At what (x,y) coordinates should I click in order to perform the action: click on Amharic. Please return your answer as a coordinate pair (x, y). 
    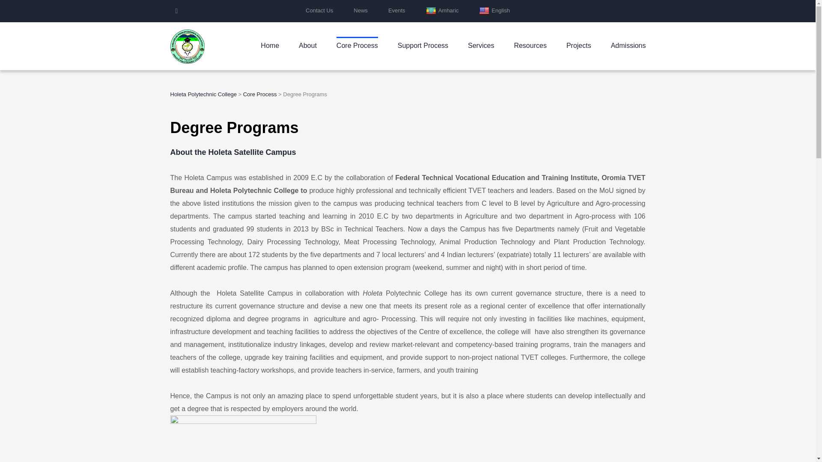
    Looking at the image, I should click on (442, 10).